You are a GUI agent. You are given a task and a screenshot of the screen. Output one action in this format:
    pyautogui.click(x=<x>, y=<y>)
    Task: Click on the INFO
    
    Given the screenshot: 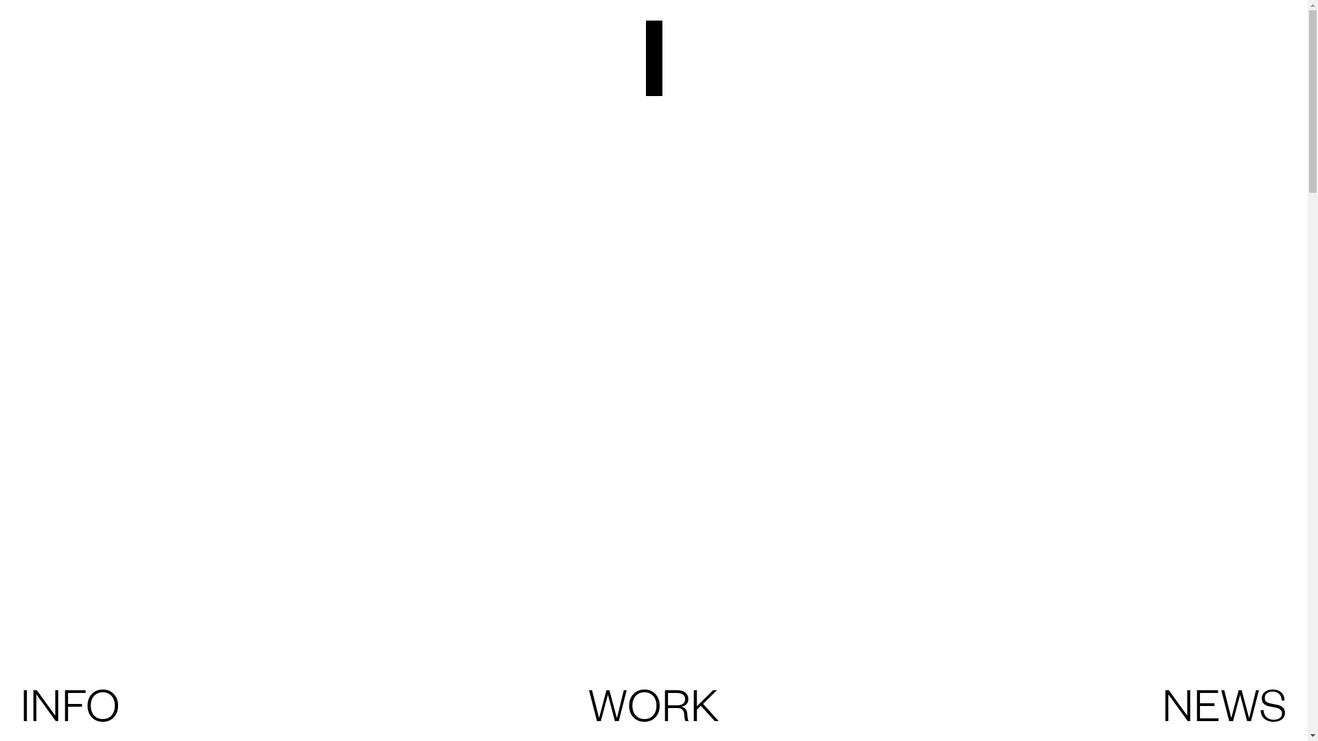 What is the action you would take?
    pyautogui.click(x=70, y=703)
    